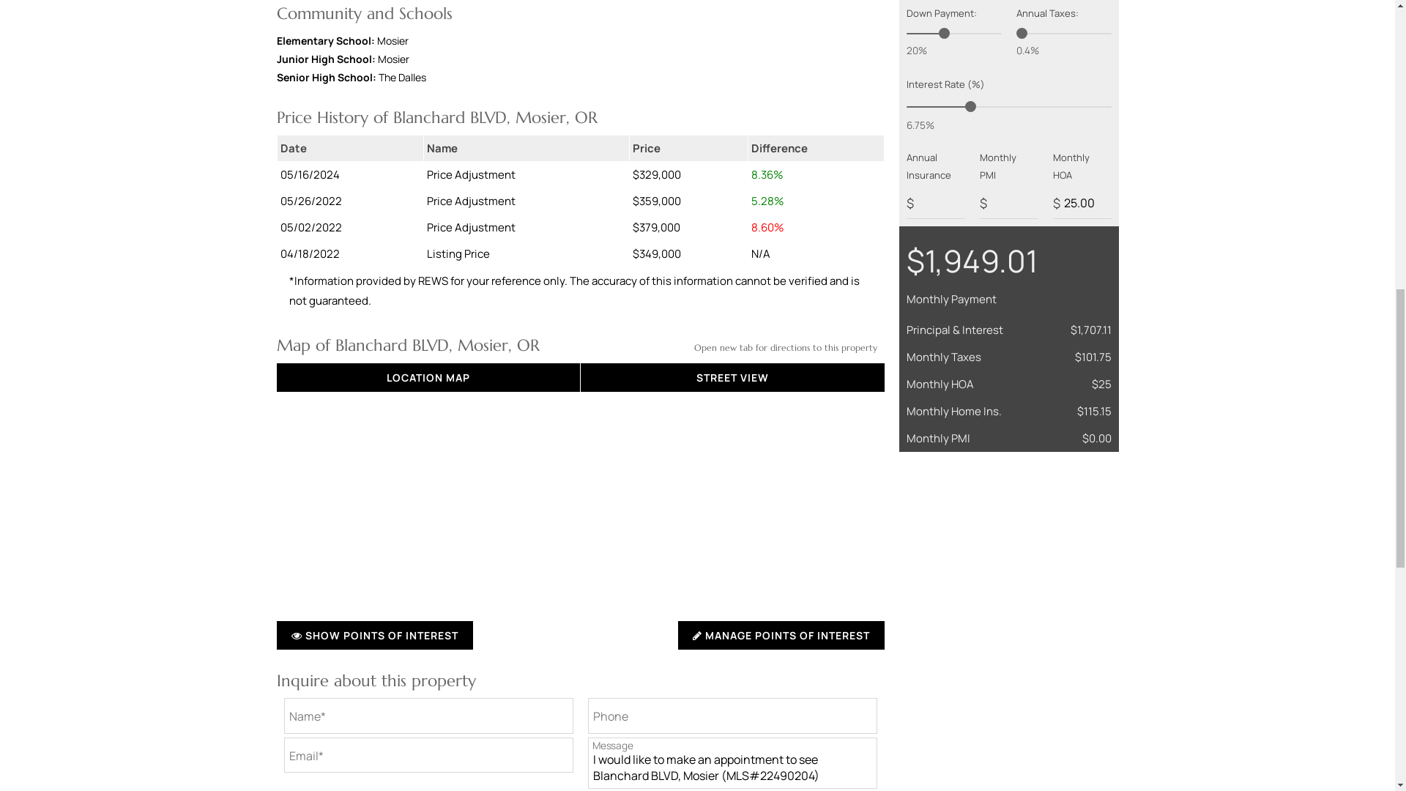 This screenshot has width=1406, height=791. What do you see at coordinates (786, 347) in the screenshot?
I see `Open new tab for directions to this property` at bounding box center [786, 347].